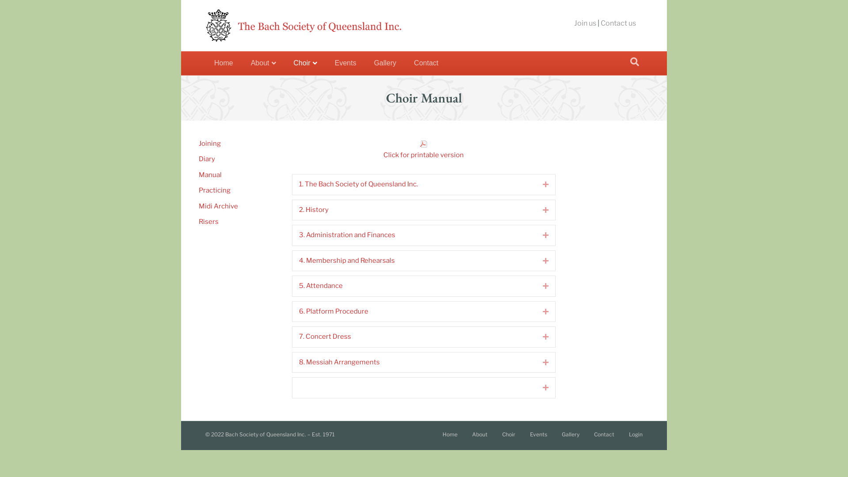 The width and height of the screenshot is (848, 477). Describe the element at coordinates (539, 337) in the screenshot. I see `Expand` at that location.